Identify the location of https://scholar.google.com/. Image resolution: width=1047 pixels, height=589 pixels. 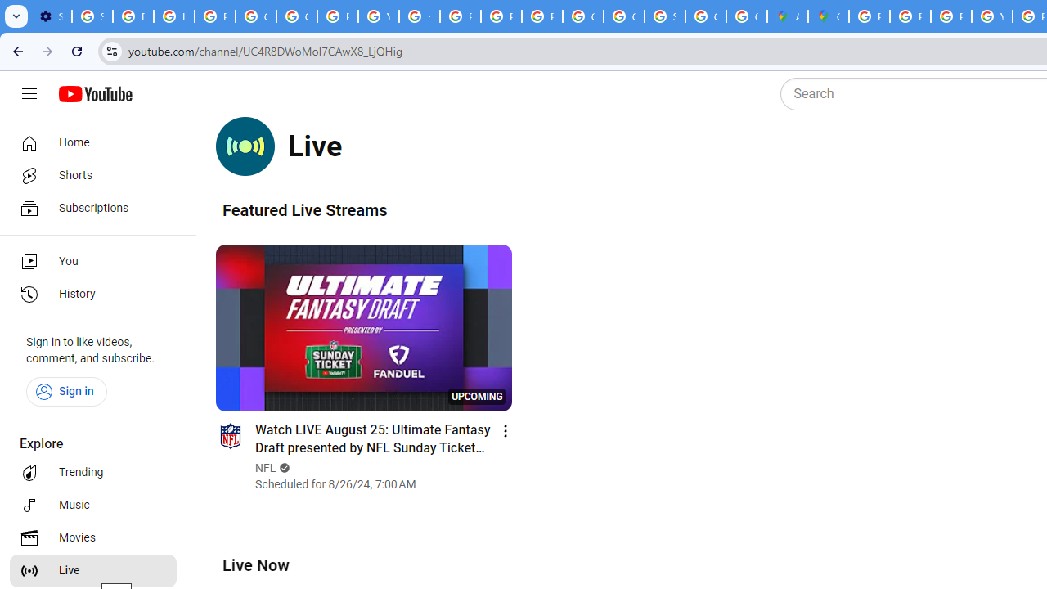
(419, 16).